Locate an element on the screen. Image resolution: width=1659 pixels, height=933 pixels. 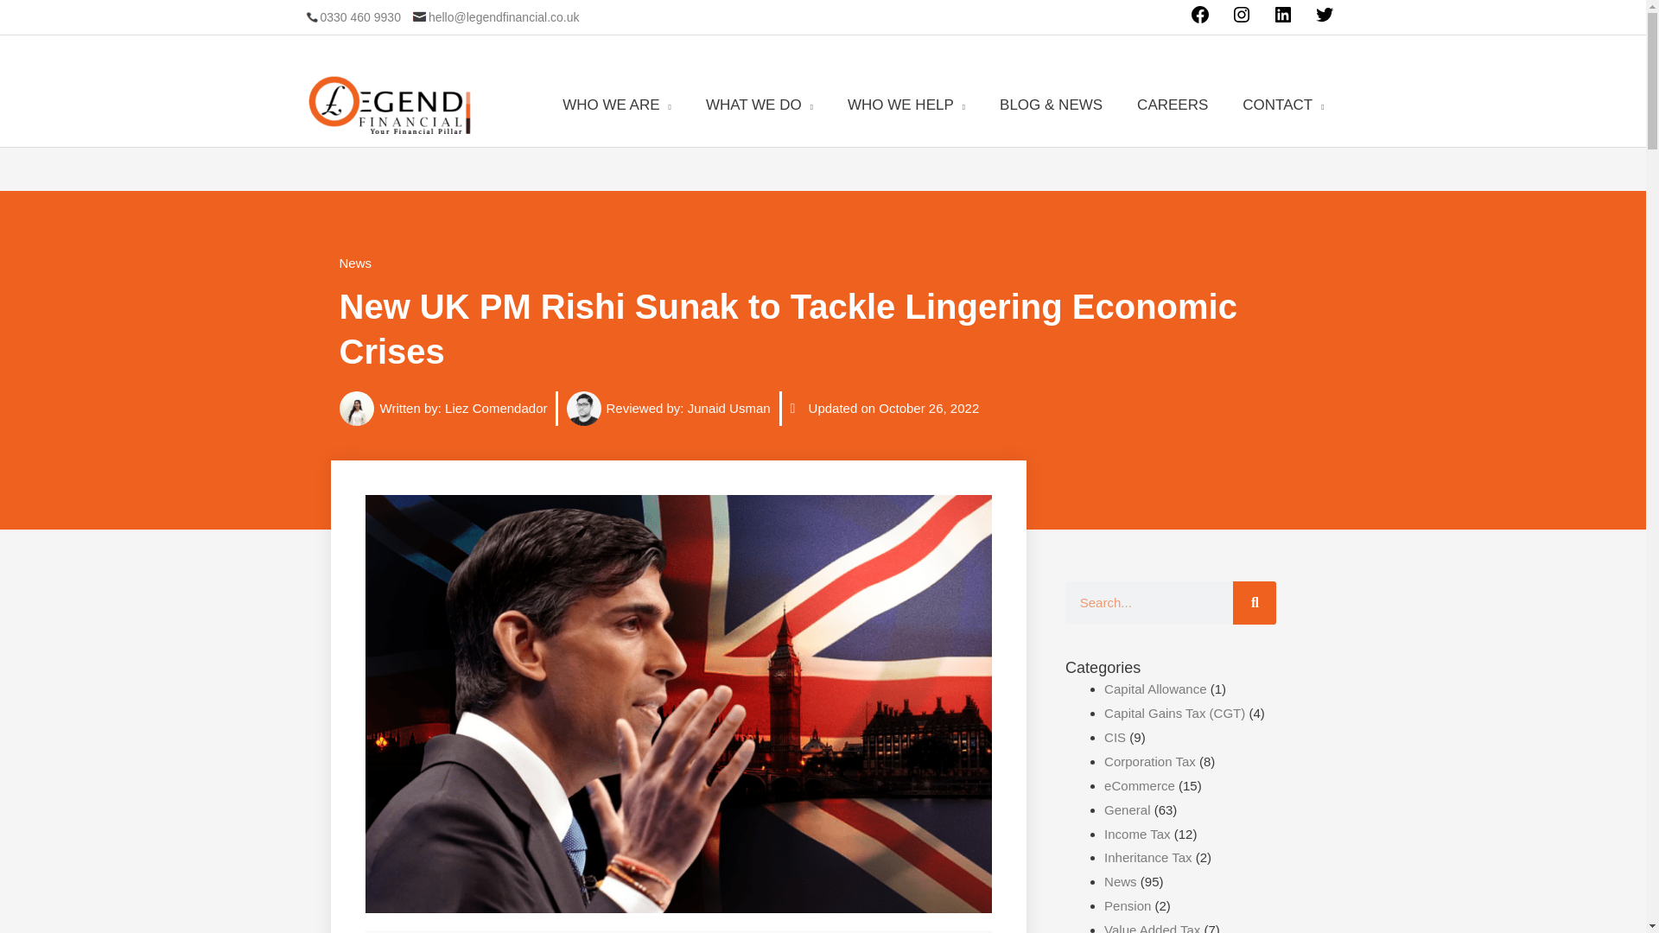
Facebook is located at coordinates (1199, 21).